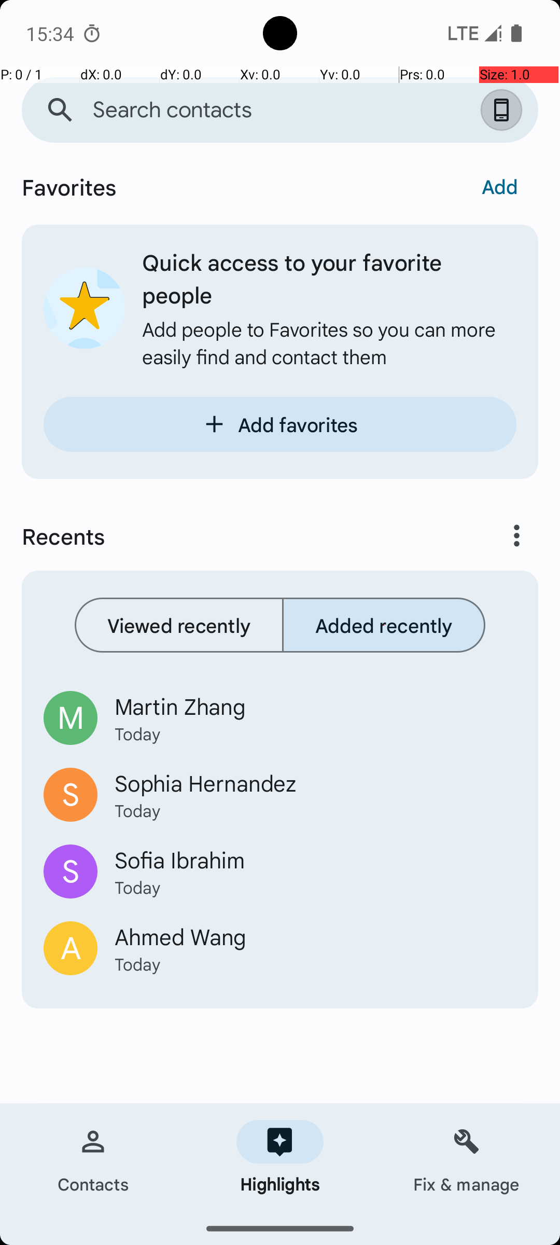 This screenshot has height=1245, width=560. What do you see at coordinates (236, 536) in the screenshot?
I see `Recents` at bounding box center [236, 536].